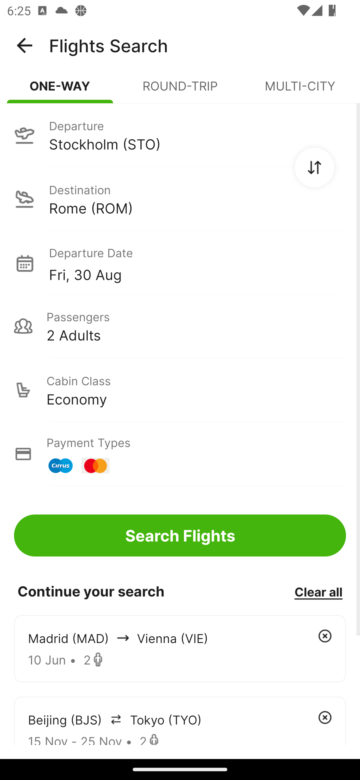 This screenshot has width=360, height=780. What do you see at coordinates (197, 263) in the screenshot?
I see `Departure Date Fri, 30 Aug` at bounding box center [197, 263].